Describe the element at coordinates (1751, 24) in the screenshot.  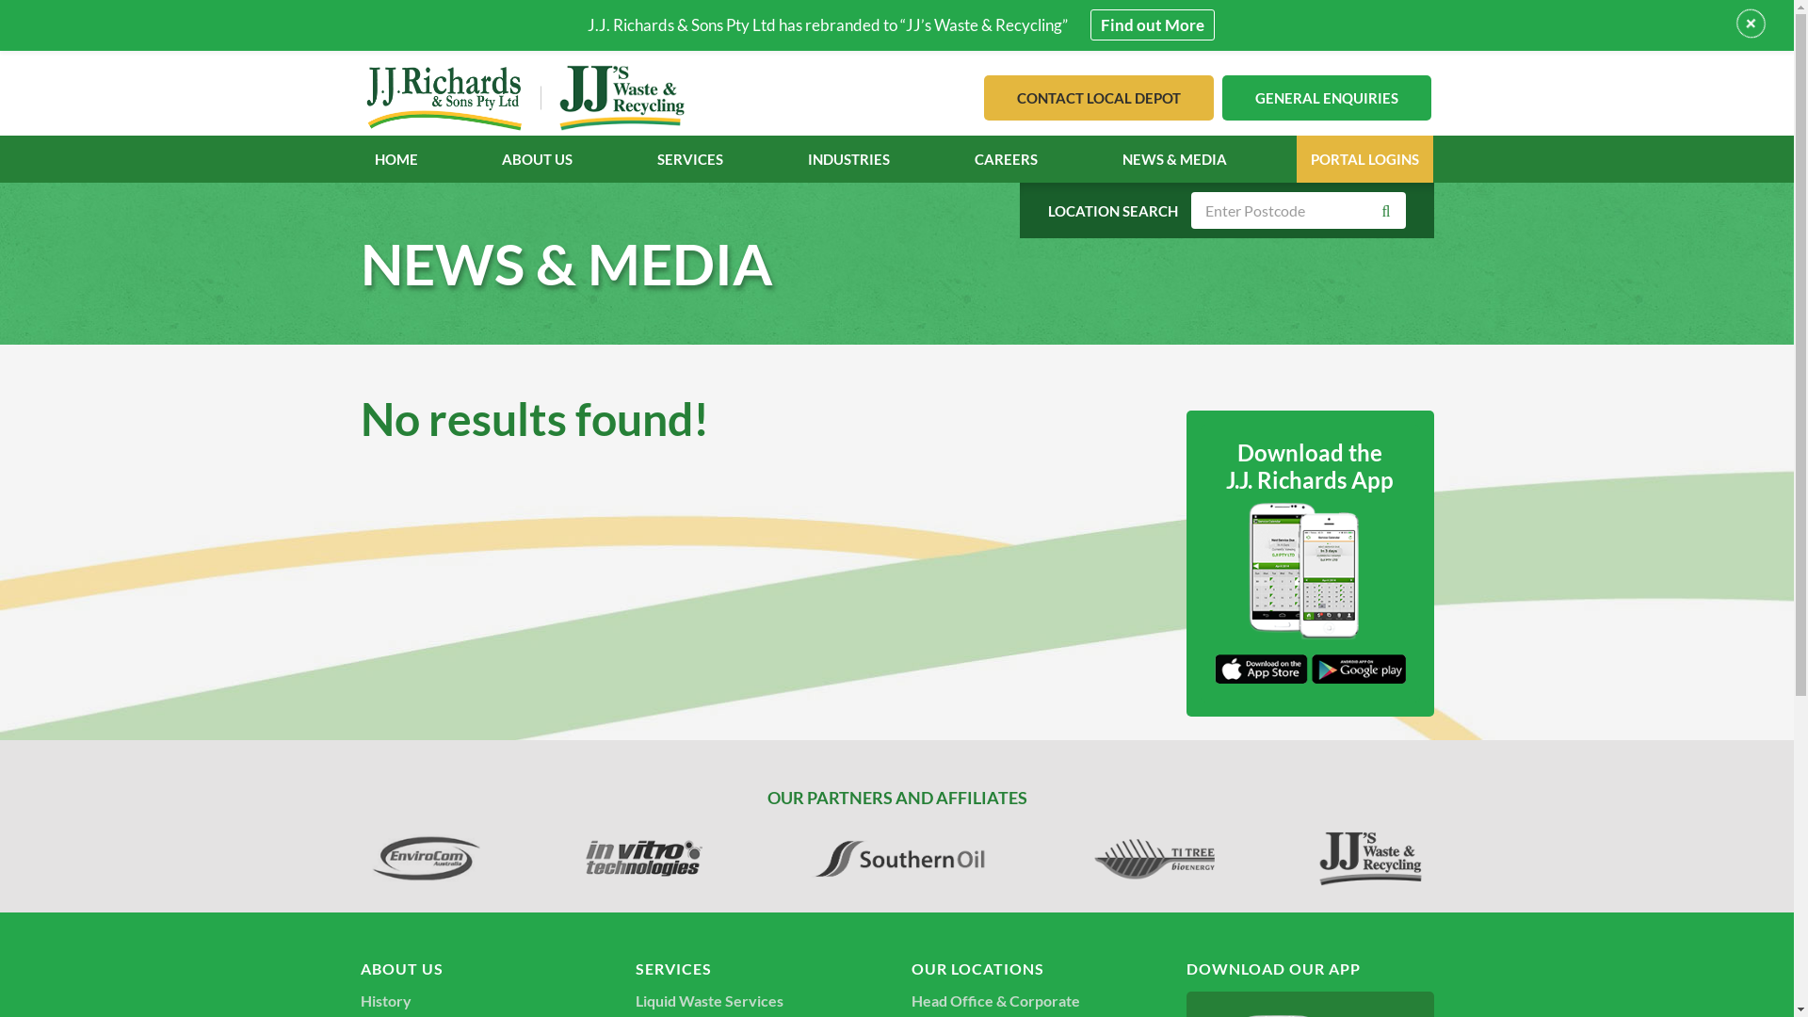
I see `+` at that location.